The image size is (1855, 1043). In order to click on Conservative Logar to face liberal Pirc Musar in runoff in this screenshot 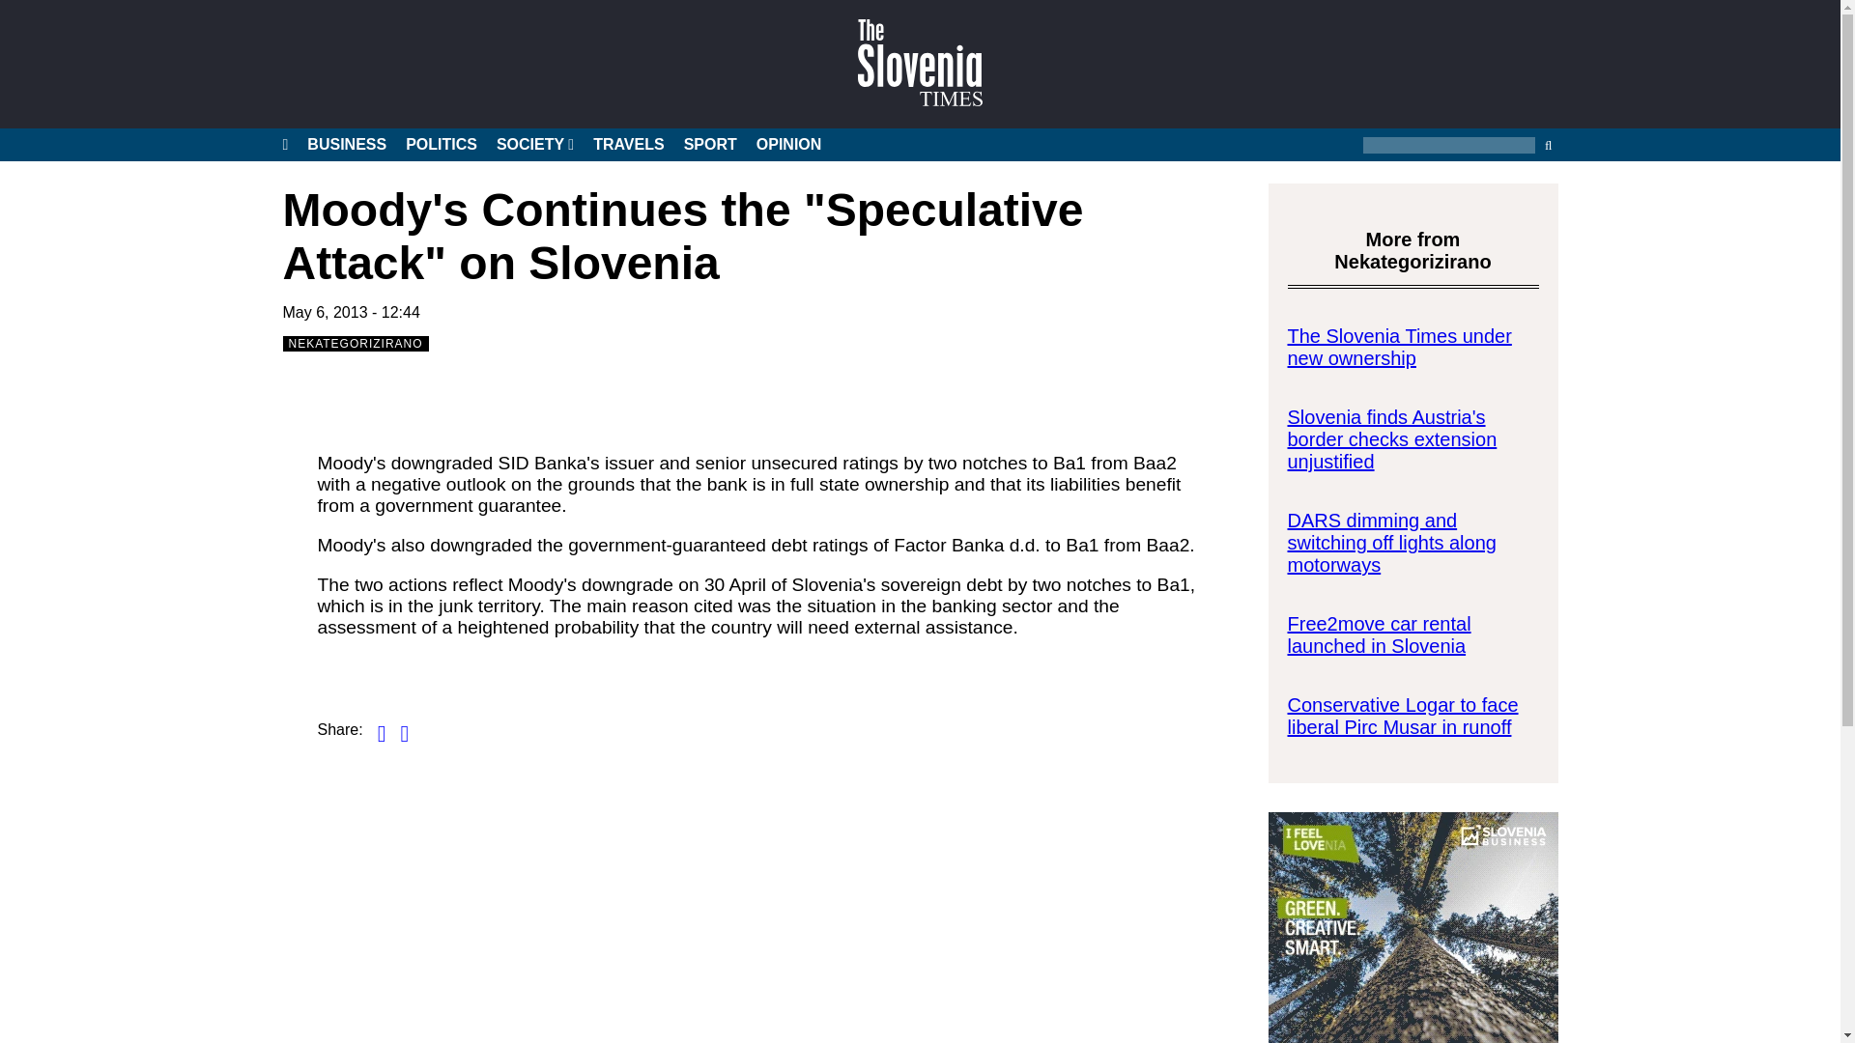, I will do `click(1402, 716)`.